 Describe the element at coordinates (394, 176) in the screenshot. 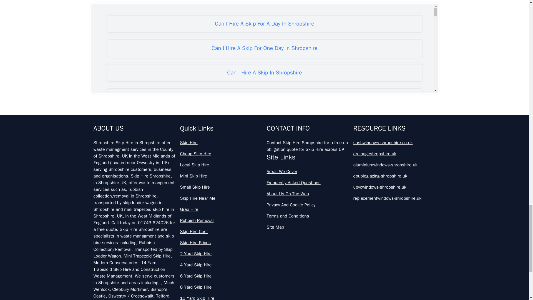

I see `doubleglazing-shropshire.uk` at that location.